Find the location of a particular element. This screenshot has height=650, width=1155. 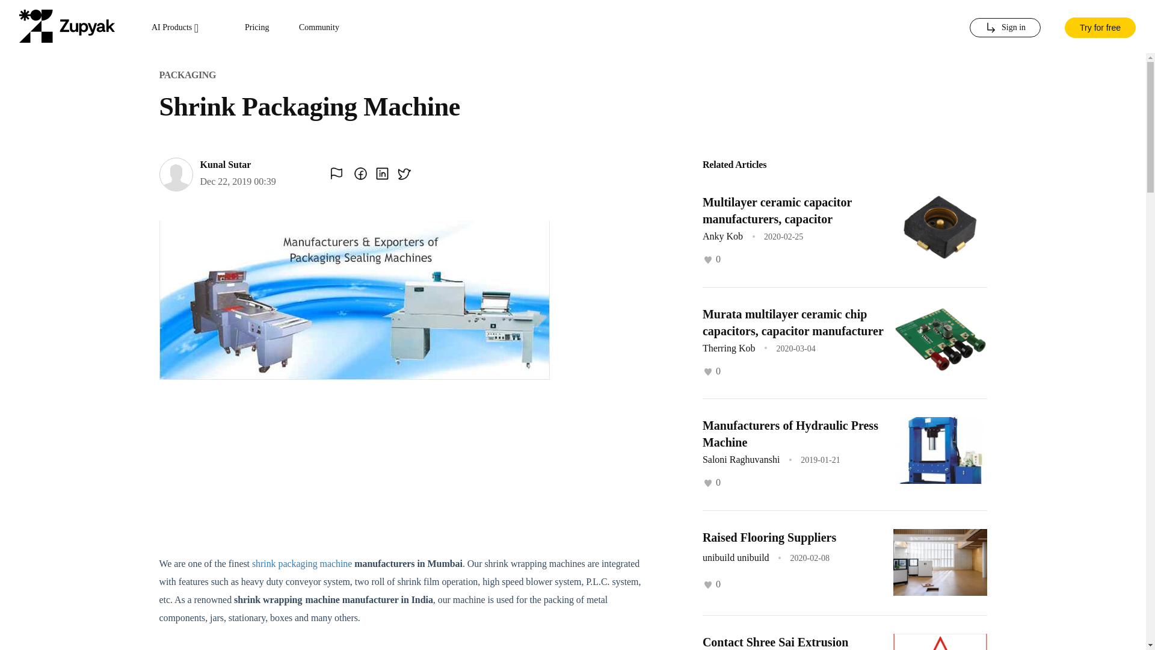

Community is located at coordinates (319, 28).